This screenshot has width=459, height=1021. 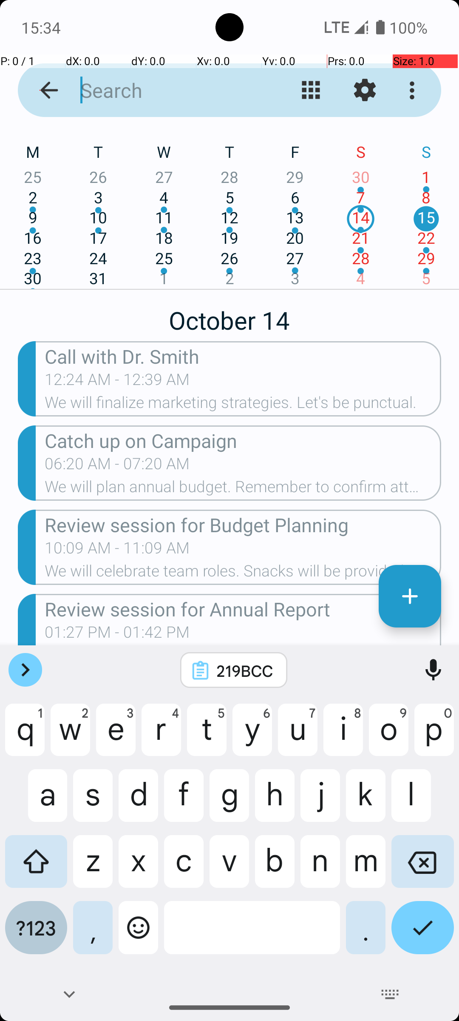 What do you see at coordinates (243, 573) in the screenshot?
I see `We will celebrate team roles. Snacks will be provided.` at bounding box center [243, 573].